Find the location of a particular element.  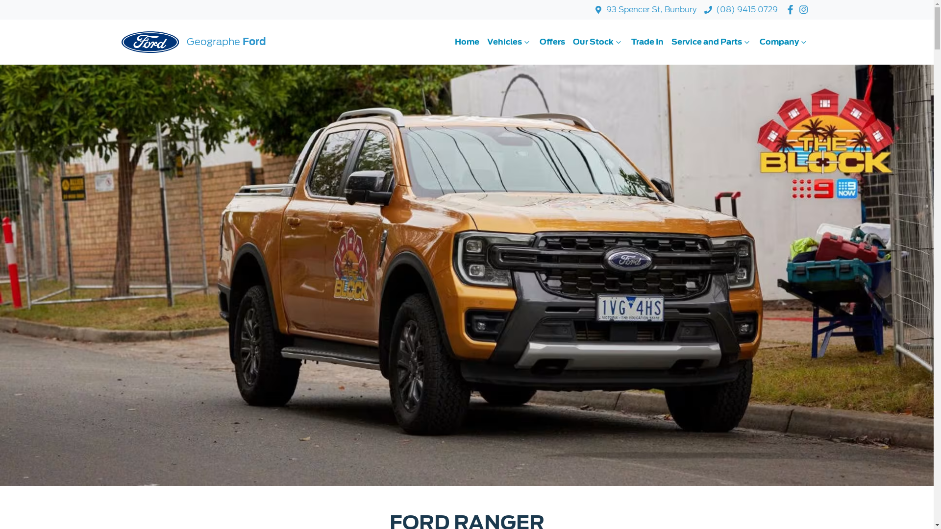

93 Spencer St, Bunbury is located at coordinates (651, 10).